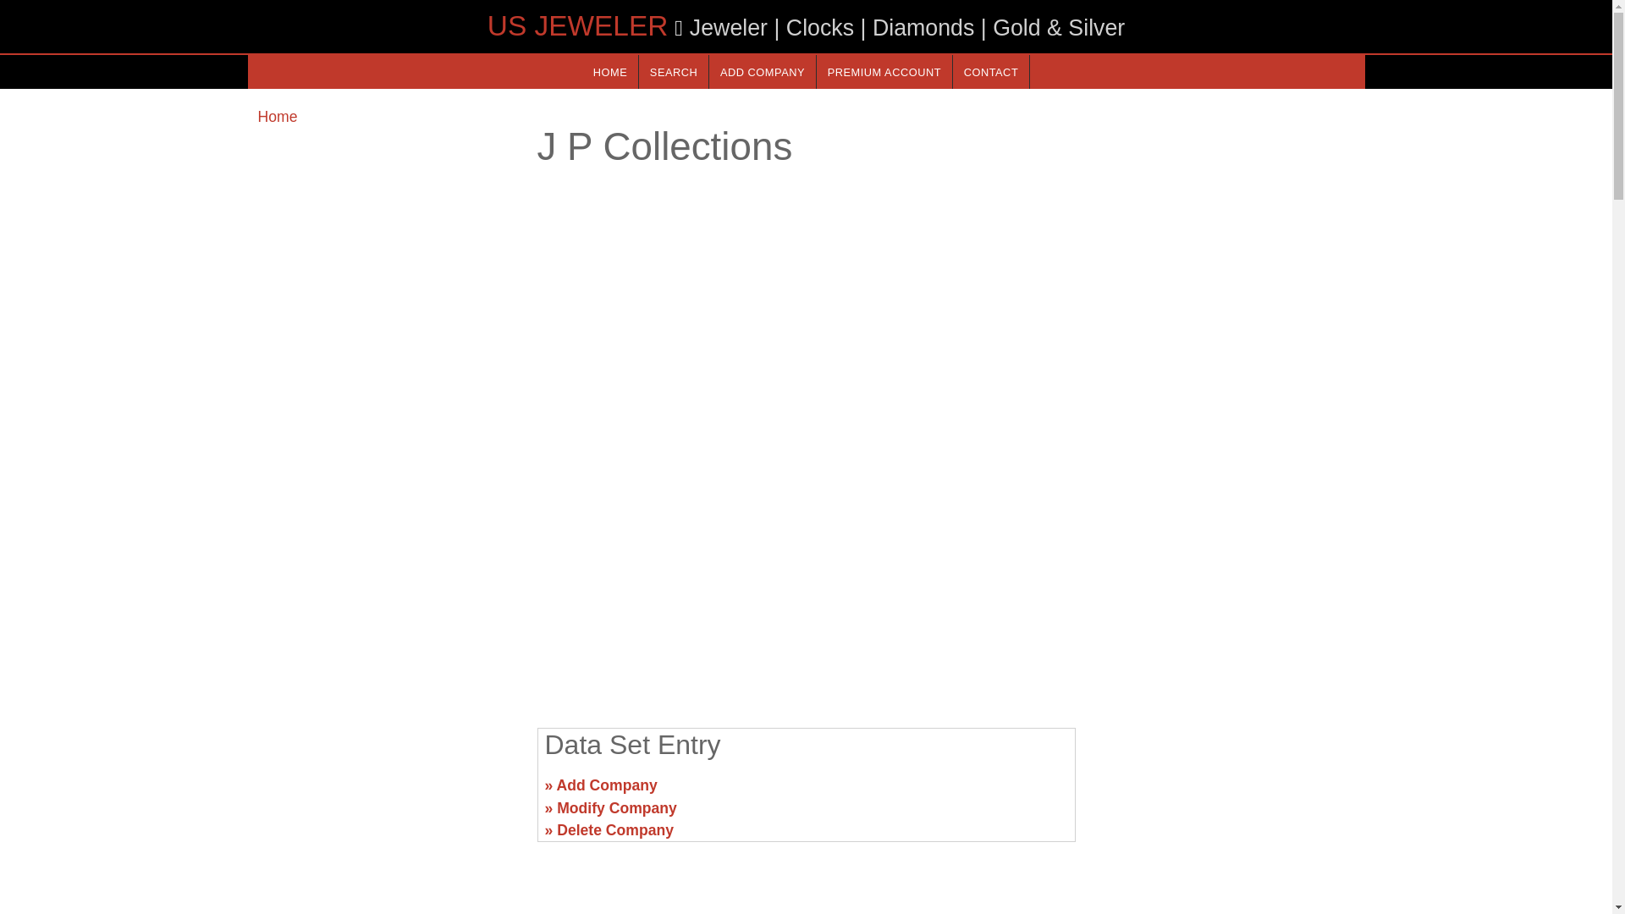 The width and height of the screenshot is (1625, 914). What do you see at coordinates (609, 71) in the screenshot?
I see `HOME` at bounding box center [609, 71].